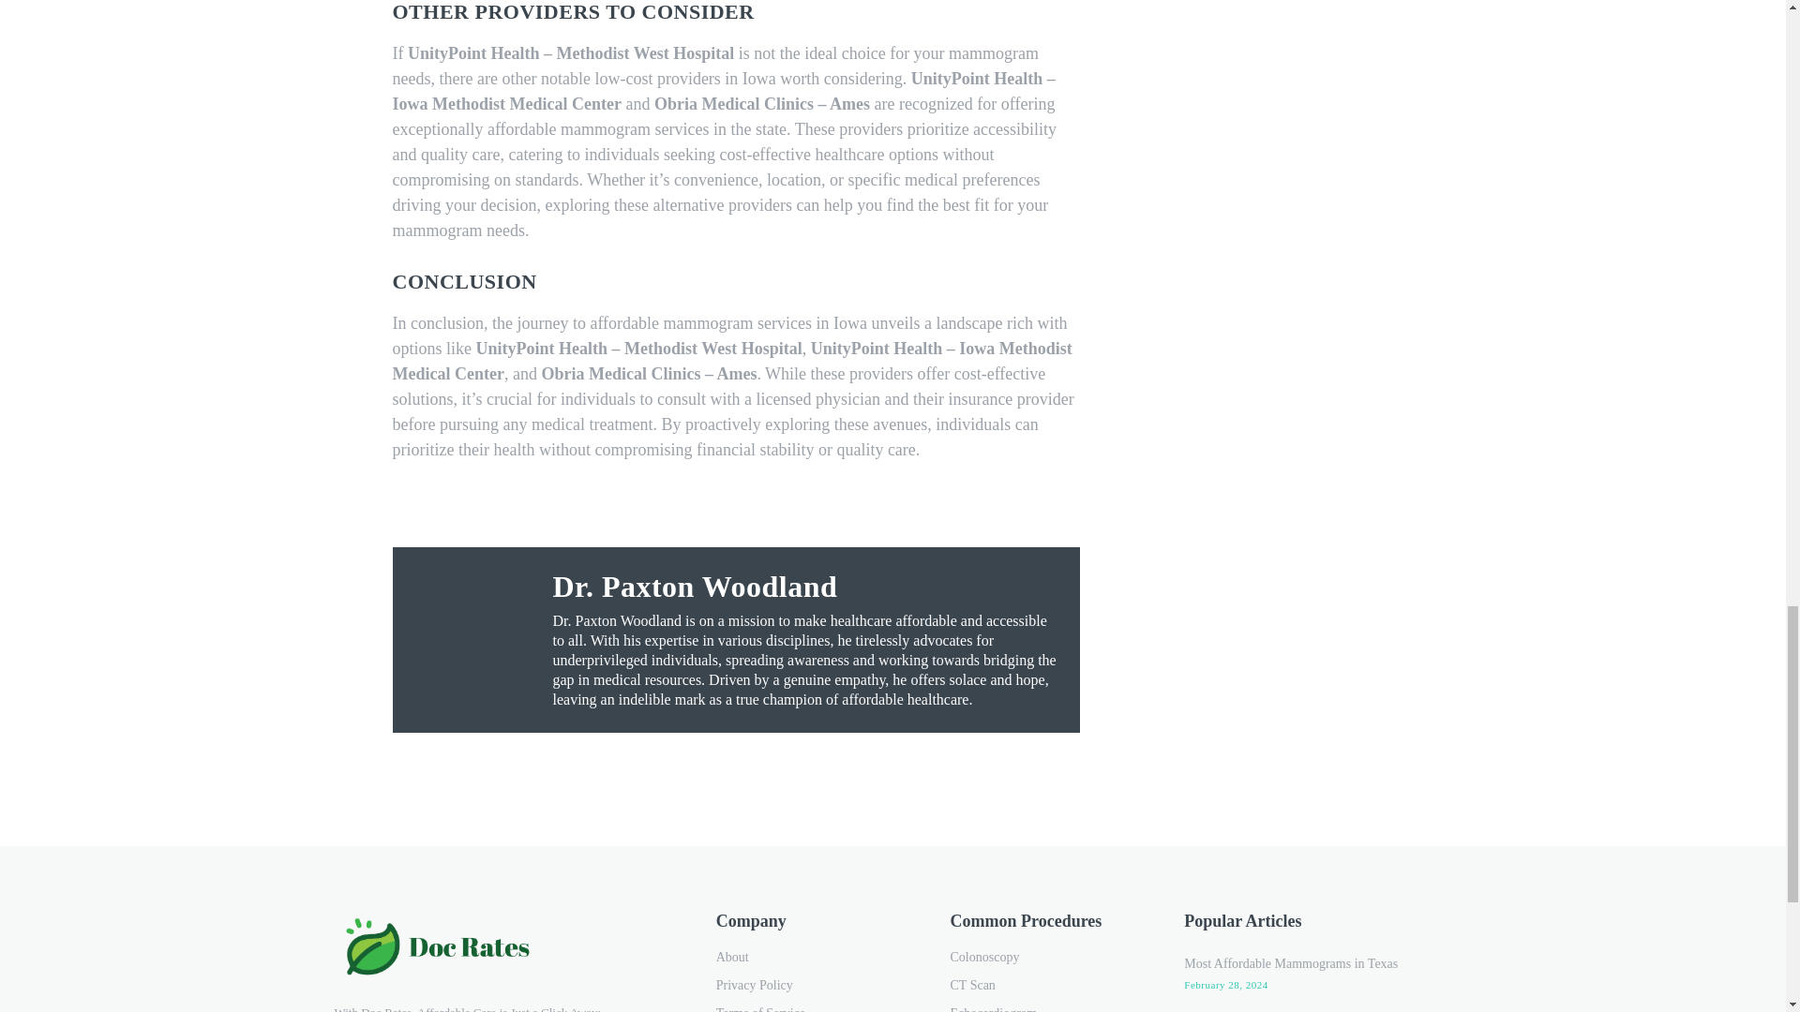 The image size is (1800, 1012). I want to click on CT Scan, so click(1044, 986).